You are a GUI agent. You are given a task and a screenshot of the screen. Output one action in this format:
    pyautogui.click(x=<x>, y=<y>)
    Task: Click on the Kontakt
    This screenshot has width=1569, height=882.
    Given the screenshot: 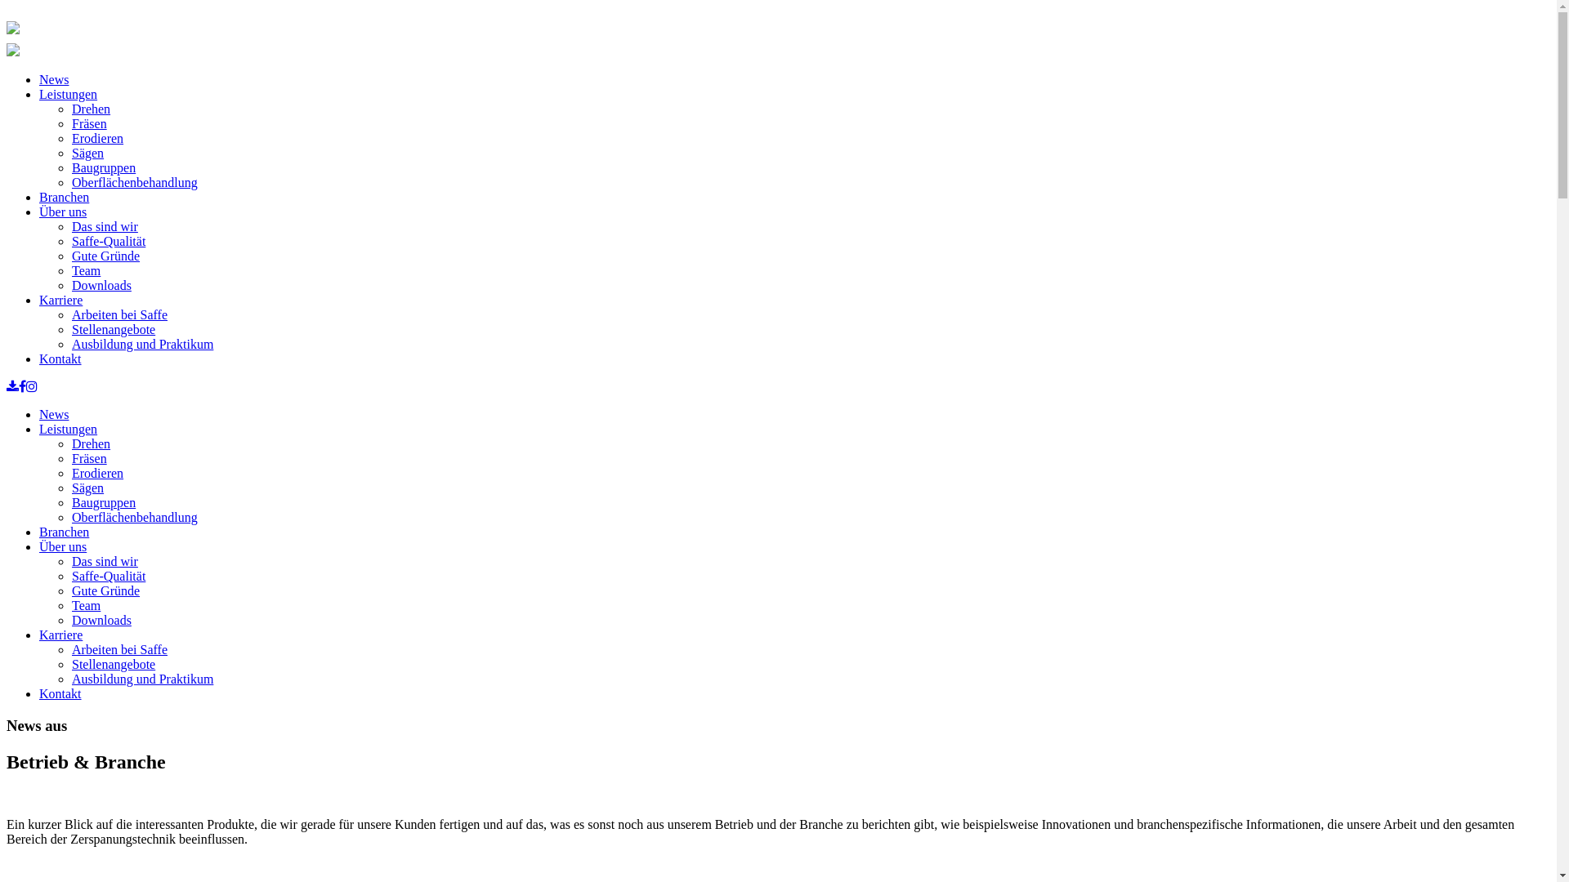 What is the action you would take?
    pyautogui.click(x=60, y=694)
    